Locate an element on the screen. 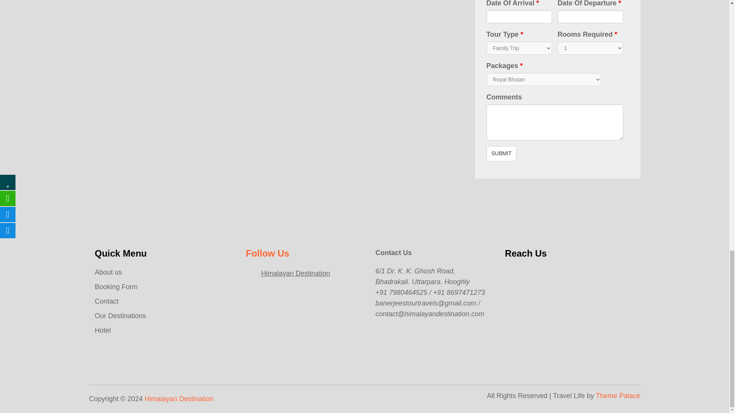 Image resolution: width=735 pixels, height=413 pixels. Contact is located at coordinates (106, 301).